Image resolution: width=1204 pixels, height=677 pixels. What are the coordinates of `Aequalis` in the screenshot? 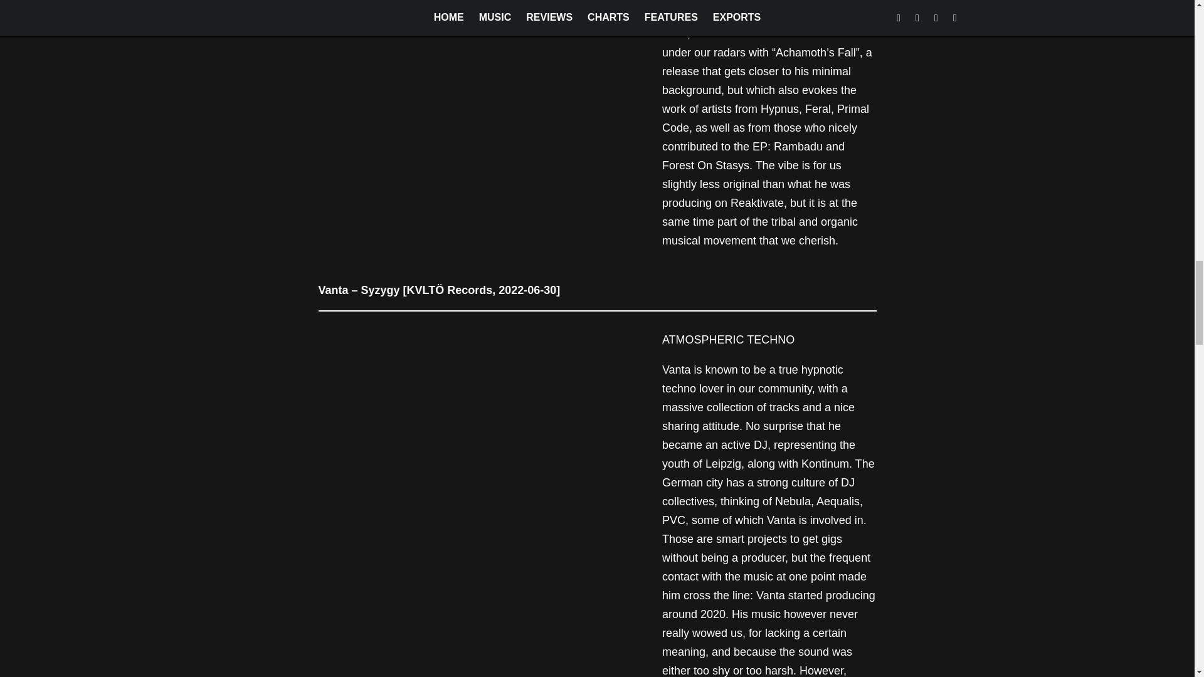 It's located at (838, 501).